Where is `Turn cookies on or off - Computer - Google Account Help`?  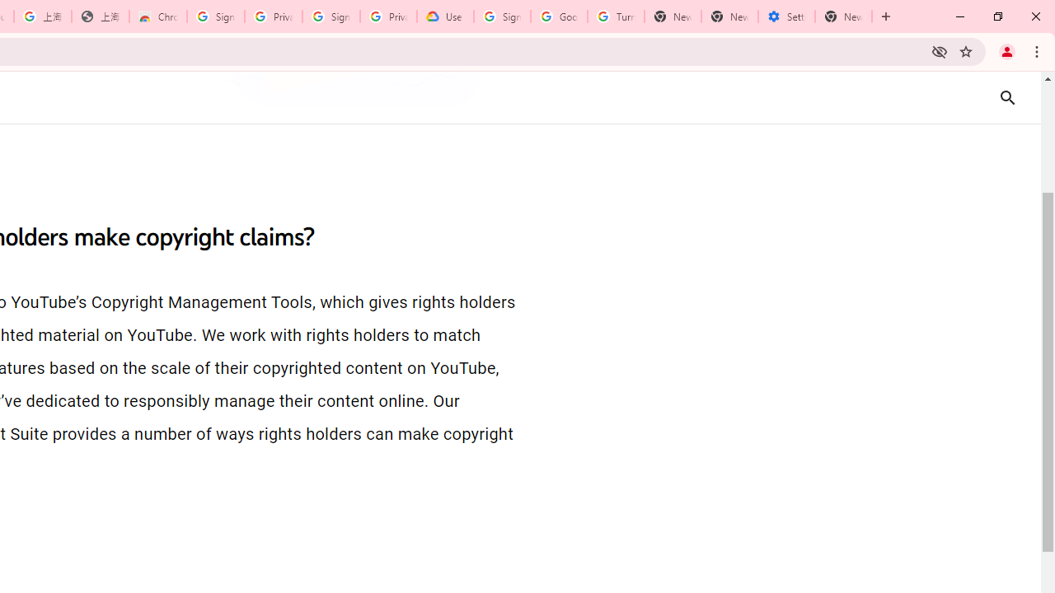 Turn cookies on or off - Computer - Google Account Help is located at coordinates (617, 16).